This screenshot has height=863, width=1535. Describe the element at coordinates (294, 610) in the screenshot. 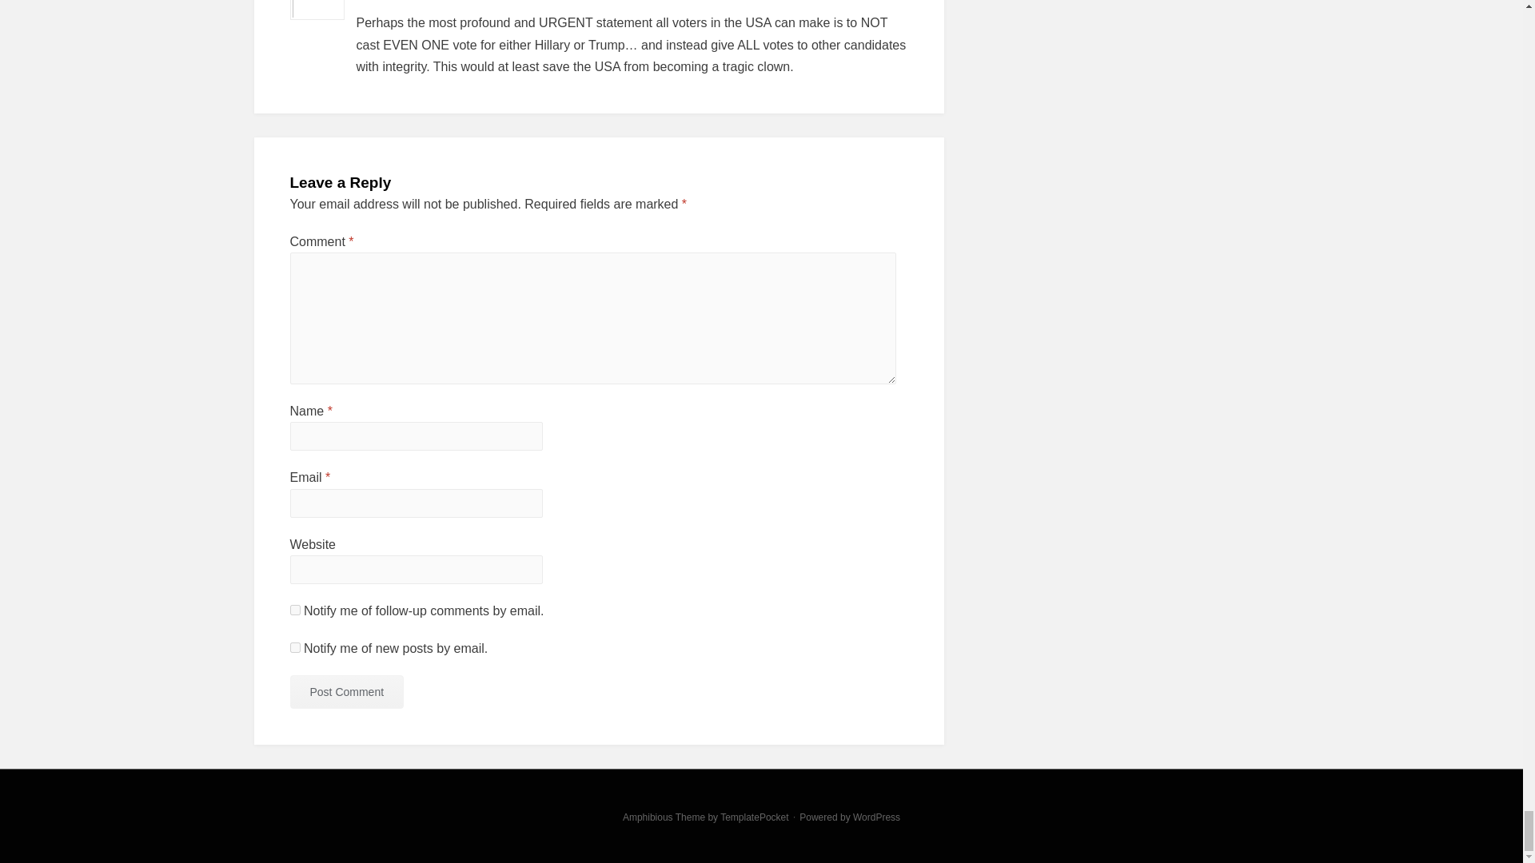

I see `subscribe` at that location.